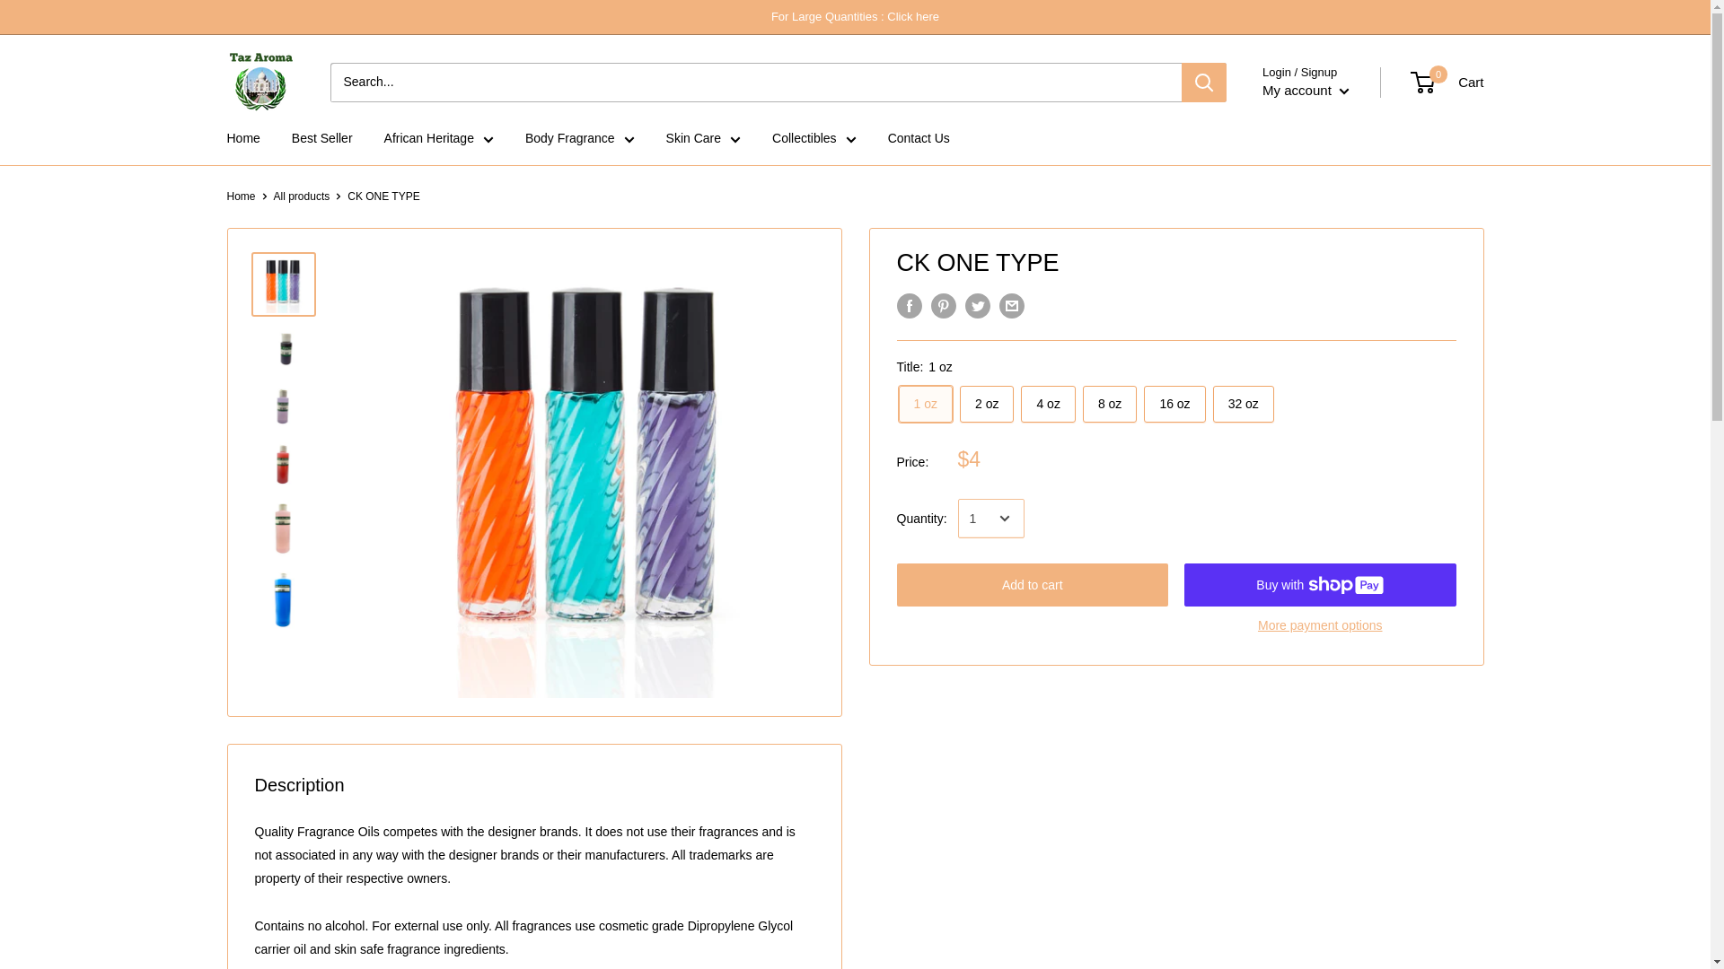 The image size is (1724, 969). What do you see at coordinates (925, 404) in the screenshot?
I see `1 oz` at bounding box center [925, 404].